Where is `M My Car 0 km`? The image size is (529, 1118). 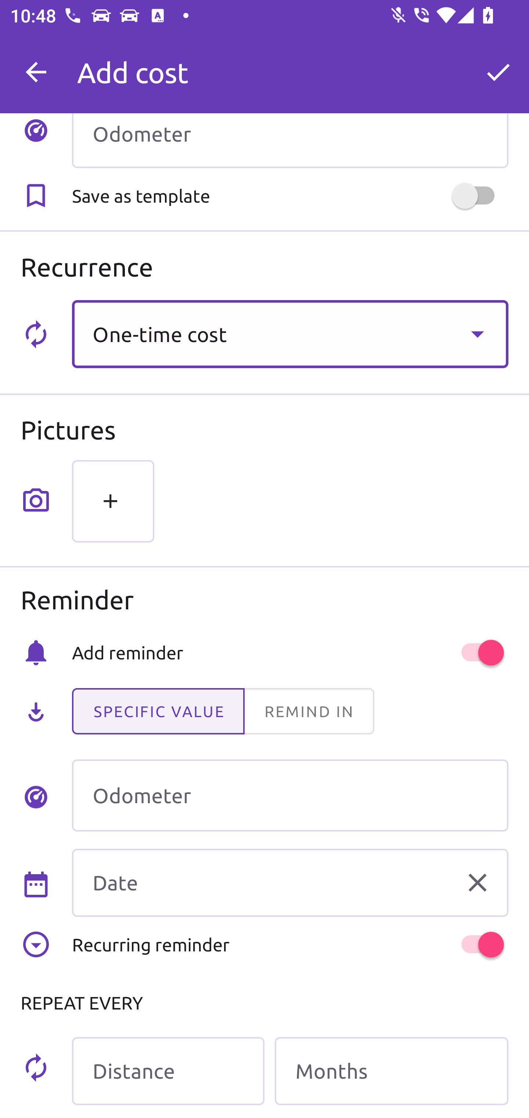 M My Car 0 km is located at coordinates (290, 66).